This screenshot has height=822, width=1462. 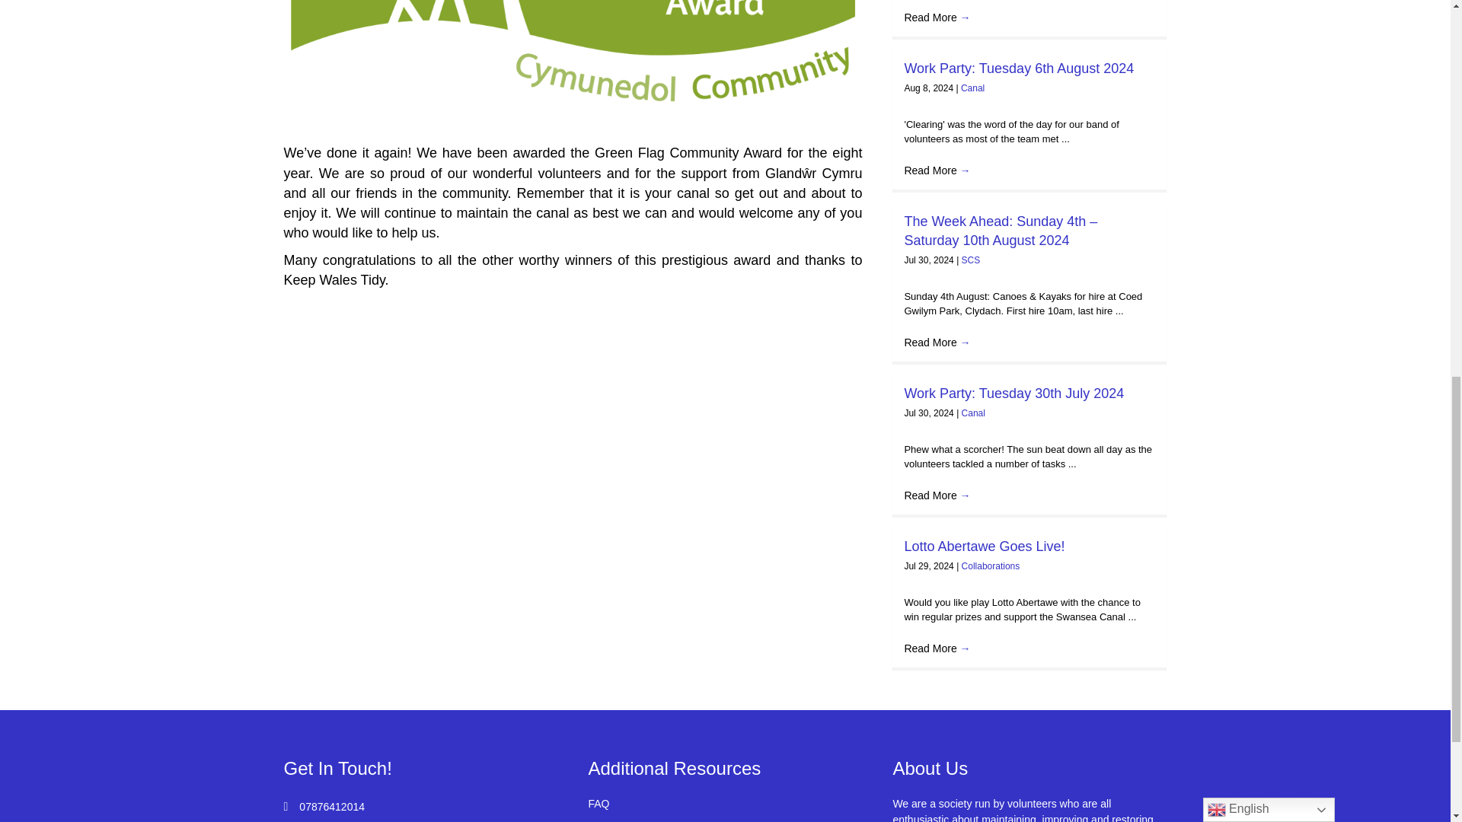 What do you see at coordinates (1014, 393) in the screenshot?
I see `Work Party: Tuesday 30th July 2024` at bounding box center [1014, 393].